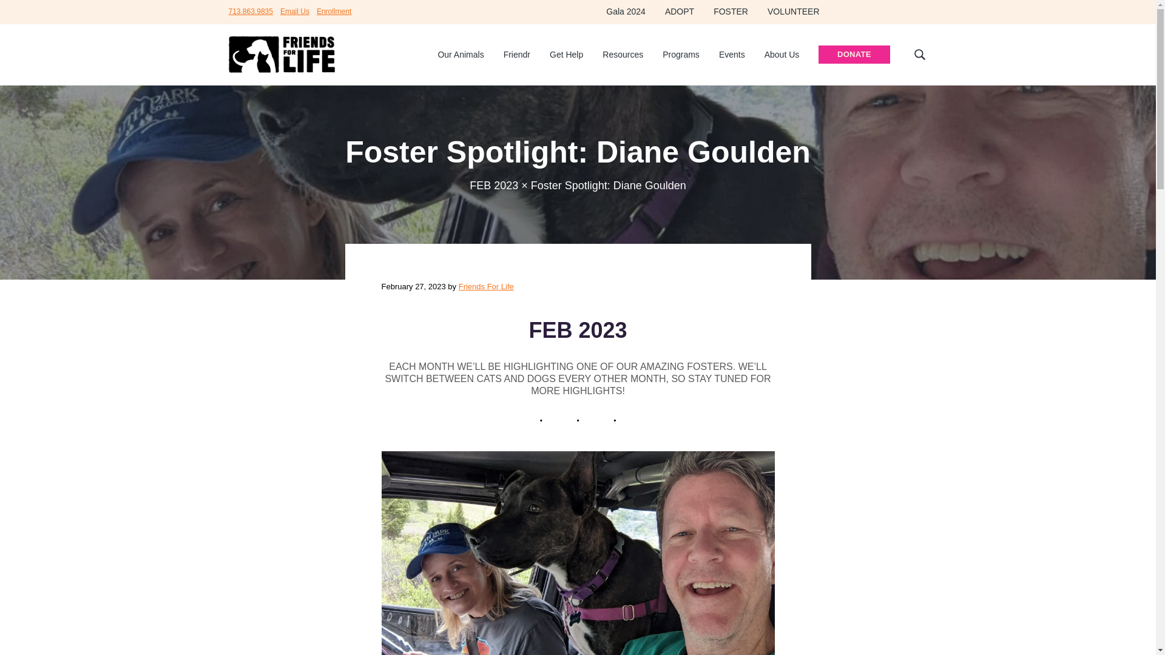 The image size is (1165, 655). I want to click on VOLUNTEER, so click(794, 12).